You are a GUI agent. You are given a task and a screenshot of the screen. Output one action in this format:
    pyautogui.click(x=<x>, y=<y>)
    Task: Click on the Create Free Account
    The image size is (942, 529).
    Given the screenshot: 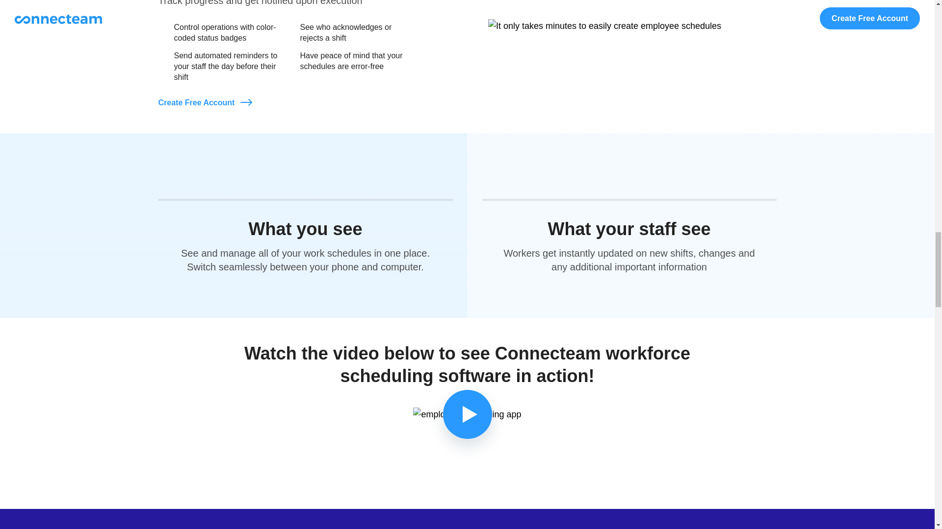 What is the action you would take?
    pyautogui.click(x=205, y=103)
    